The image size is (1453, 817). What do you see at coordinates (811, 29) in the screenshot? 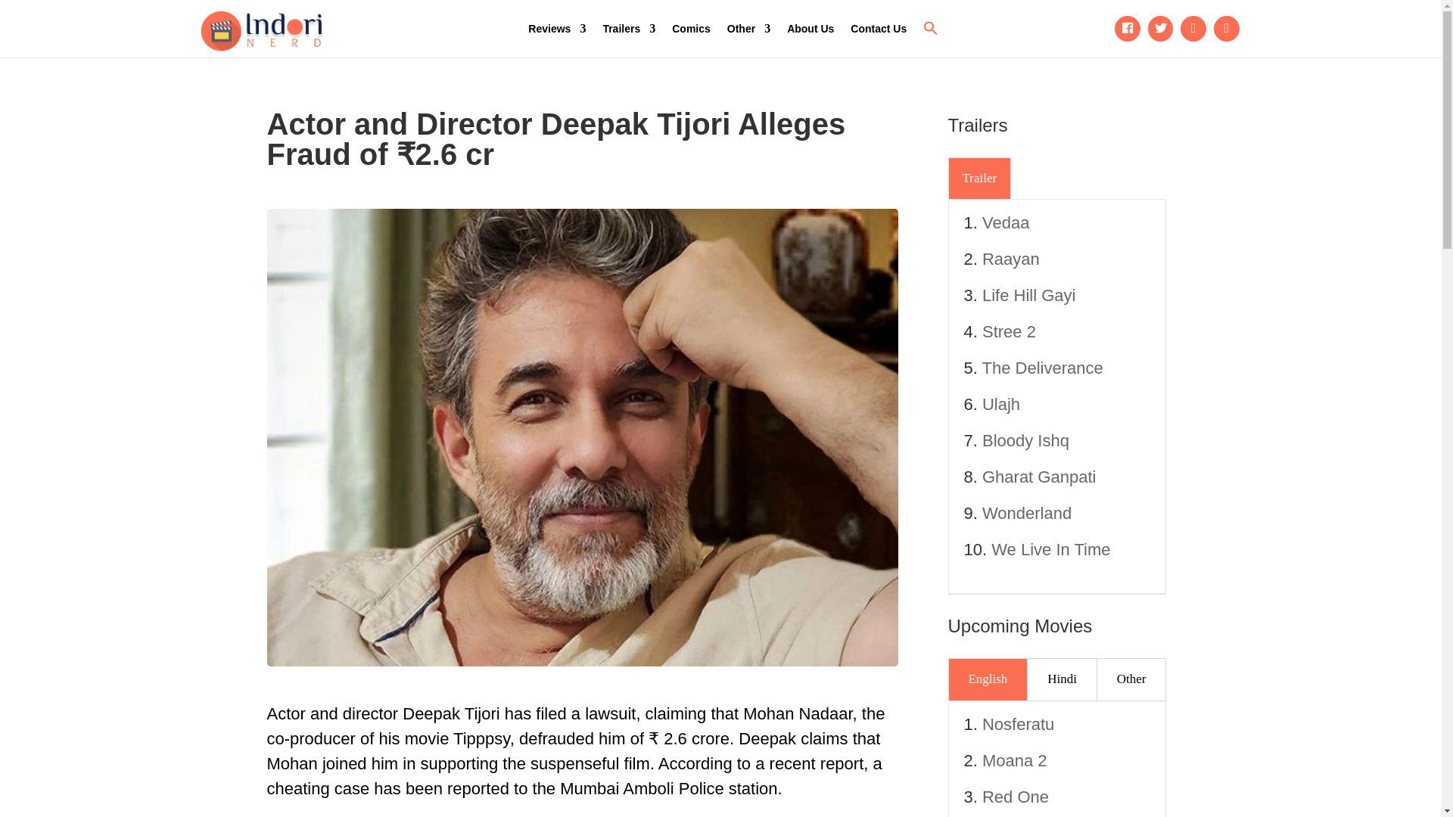
I see `About Us` at bounding box center [811, 29].